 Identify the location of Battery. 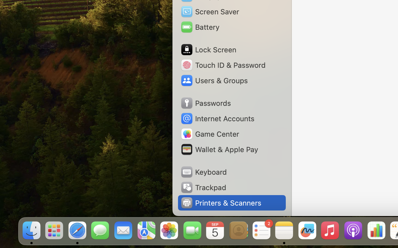
(200, 27).